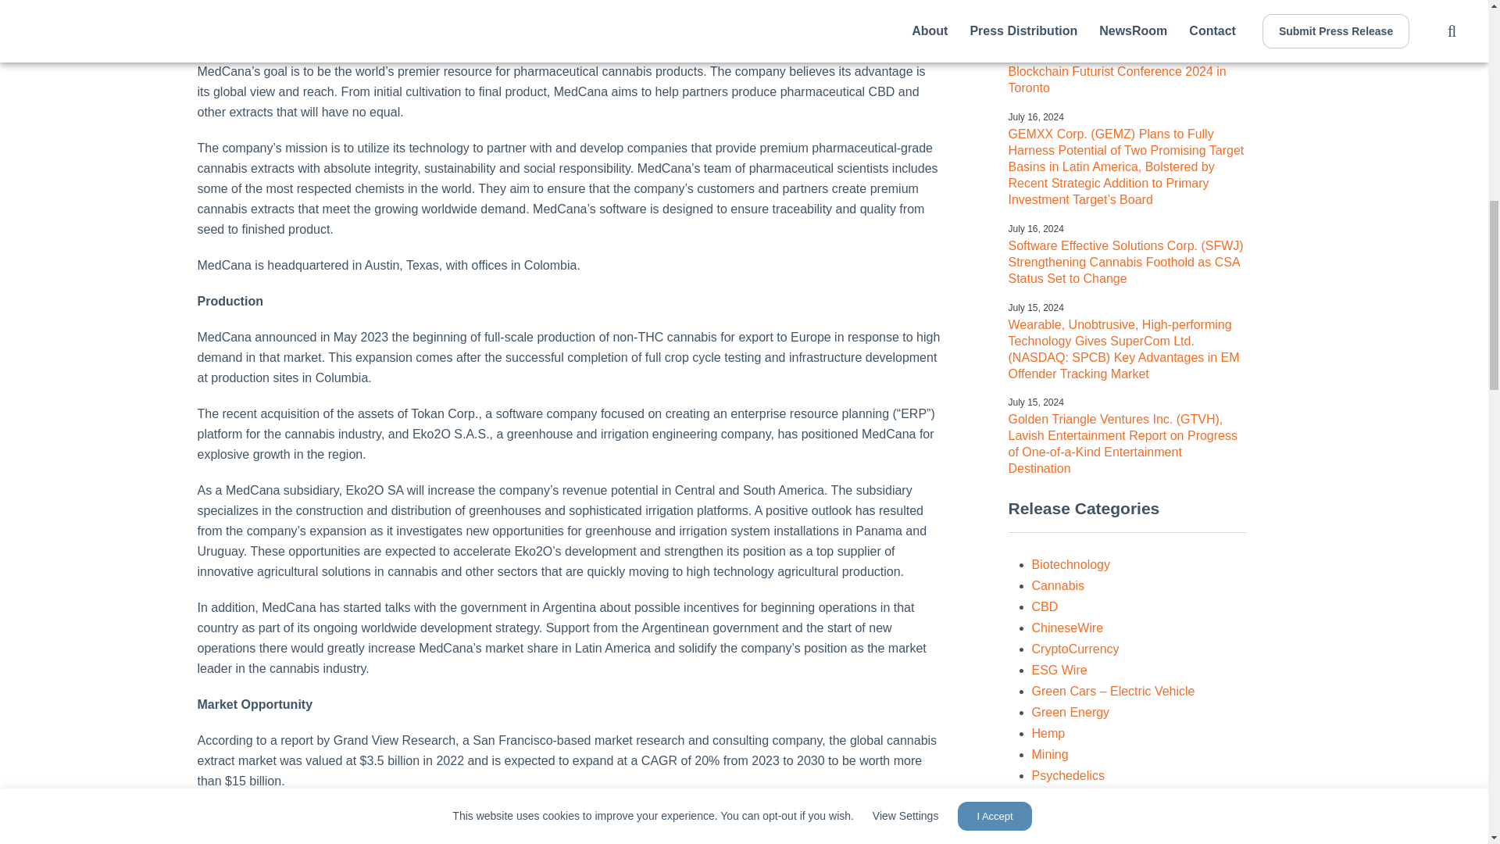 The width and height of the screenshot is (1500, 844). I want to click on View all posts in ESG Wire, so click(1059, 670).